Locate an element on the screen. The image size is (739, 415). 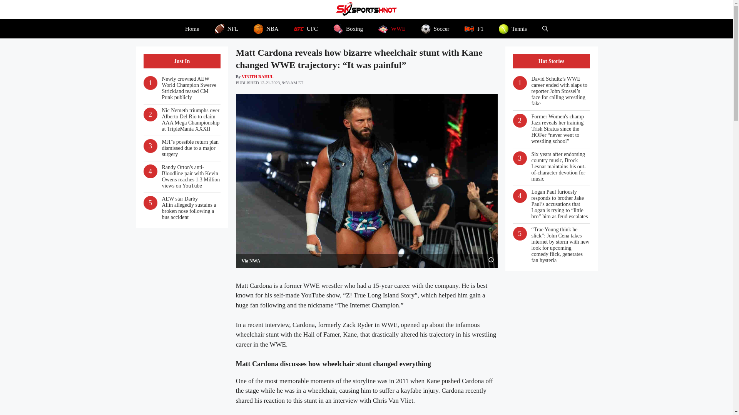
VINITH RAHUL is located at coordinates (257, 76).